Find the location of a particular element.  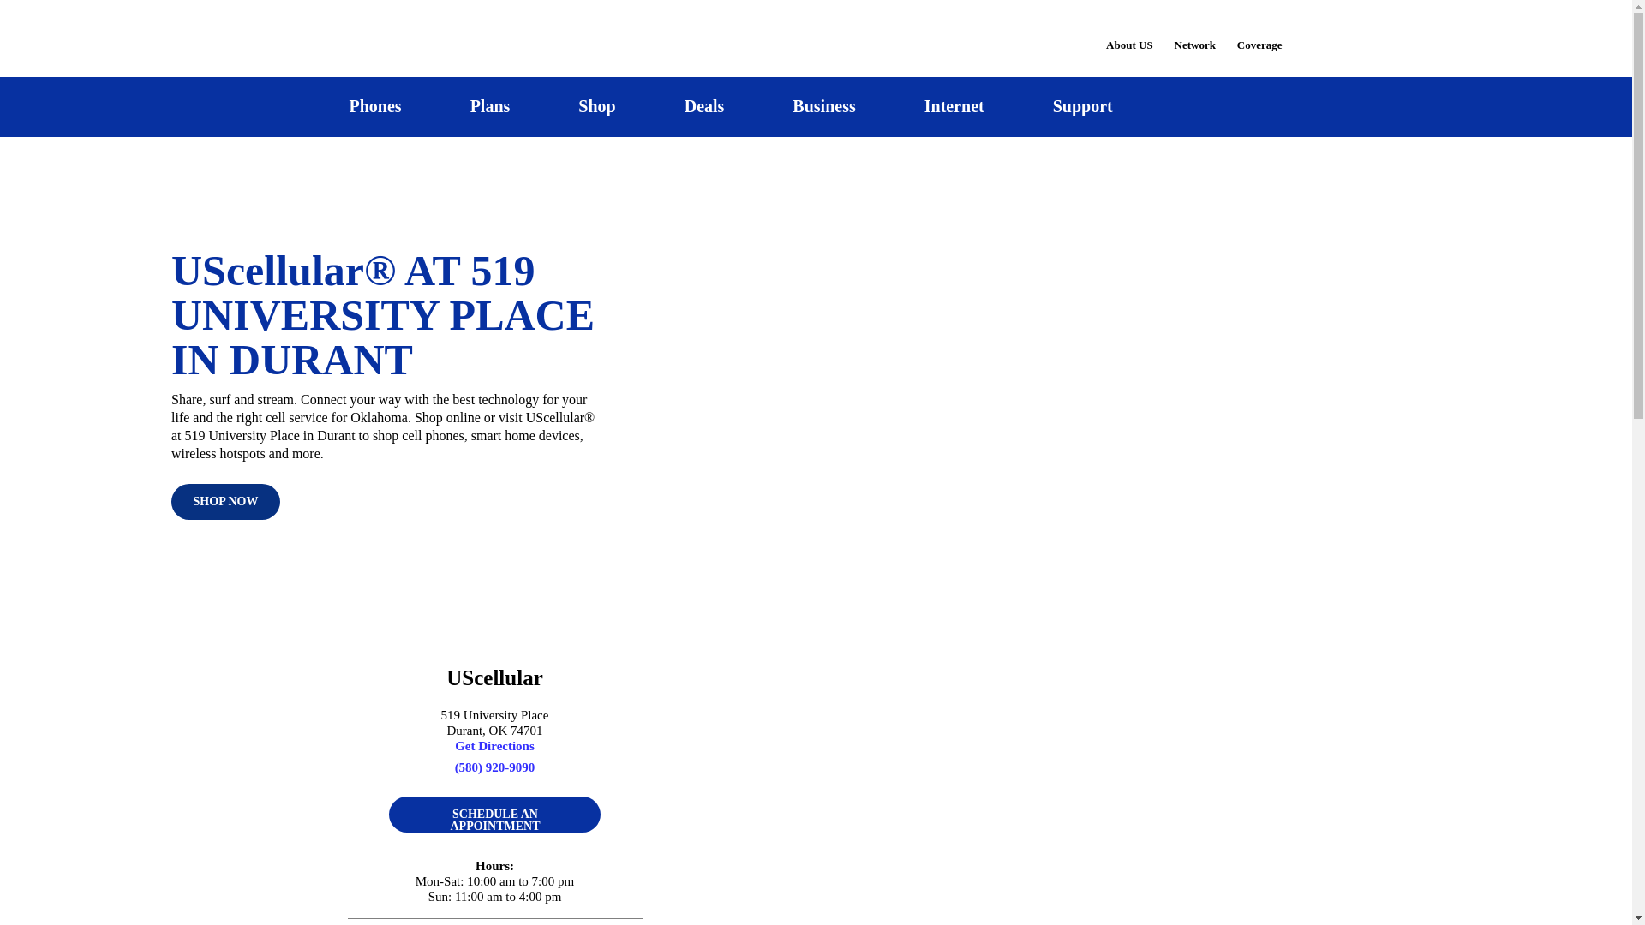

SHOP NOW is located at coordinates (224, 501).